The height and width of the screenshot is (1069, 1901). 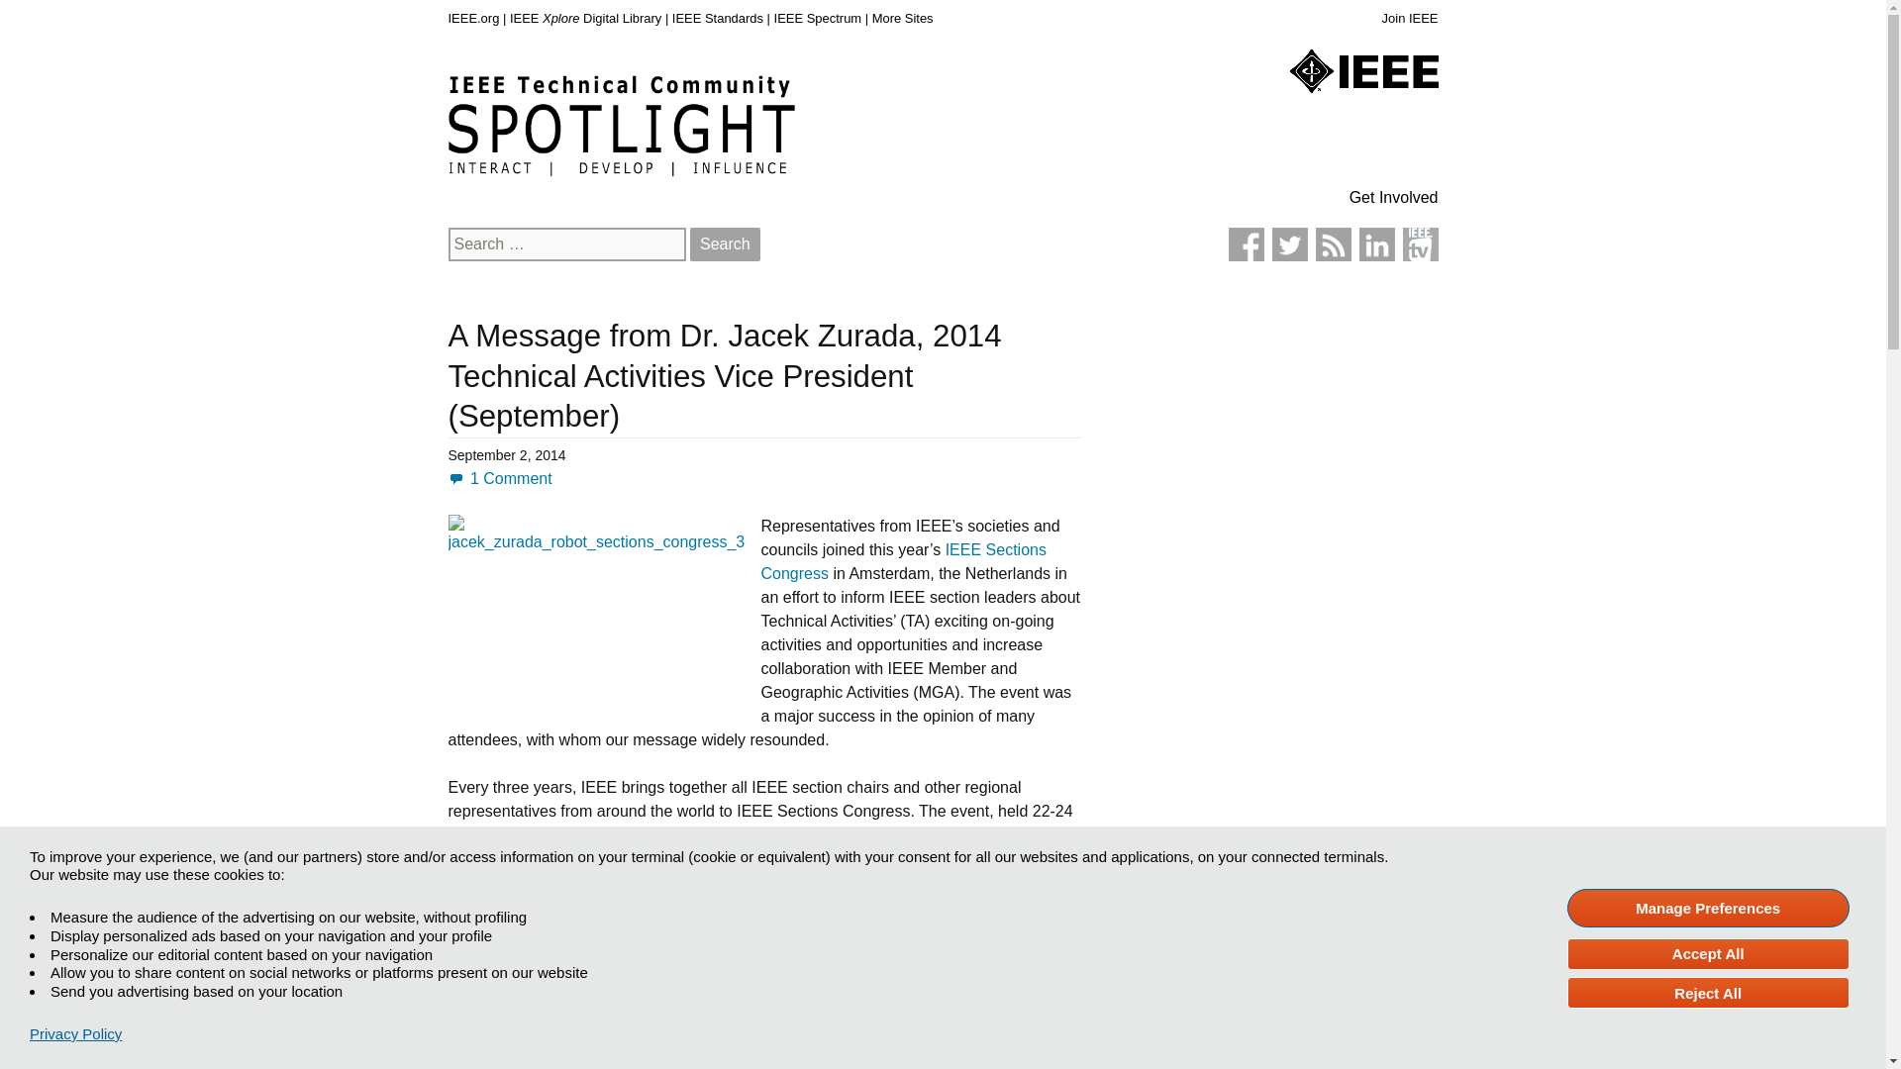 I want to click on IEEE Spectrum, so click(x=818, y=18).